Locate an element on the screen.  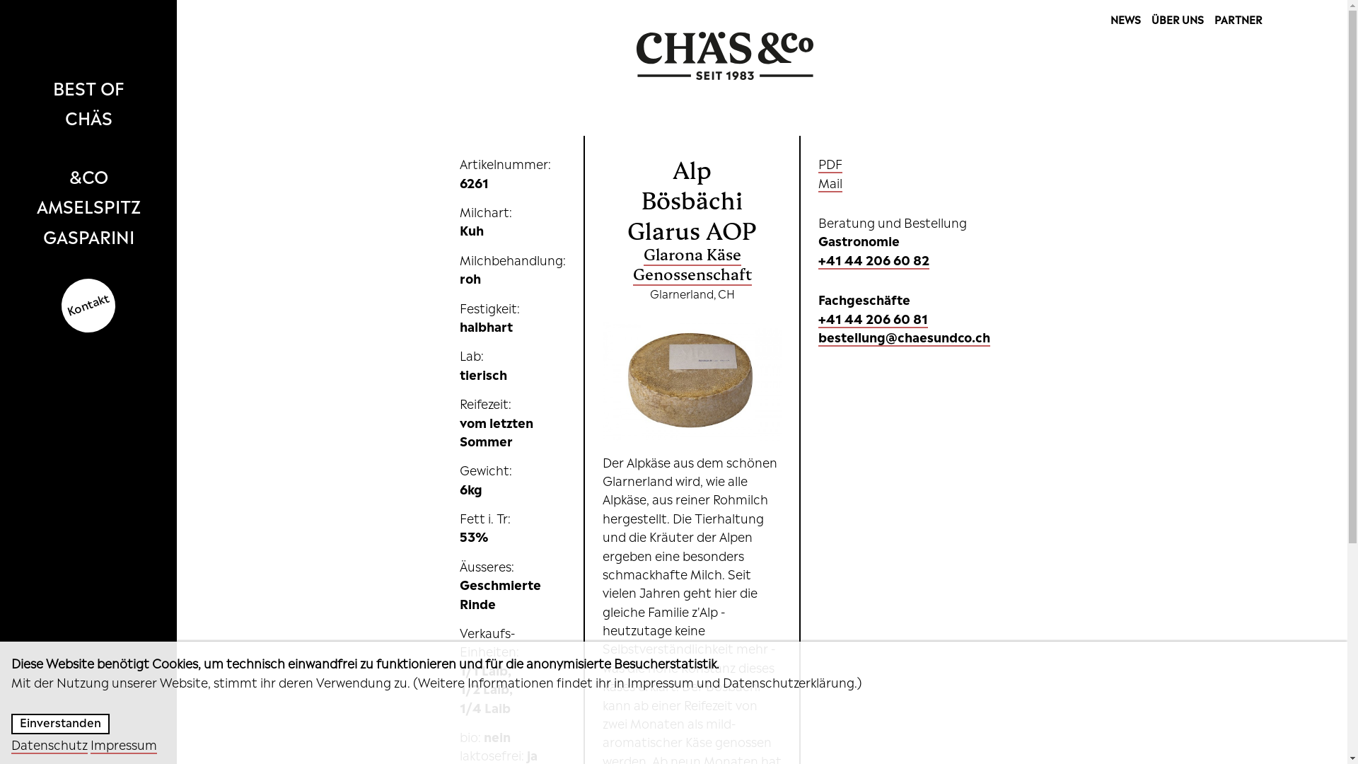
+41 44 206 60 81 is located at coordinates (873, 318).